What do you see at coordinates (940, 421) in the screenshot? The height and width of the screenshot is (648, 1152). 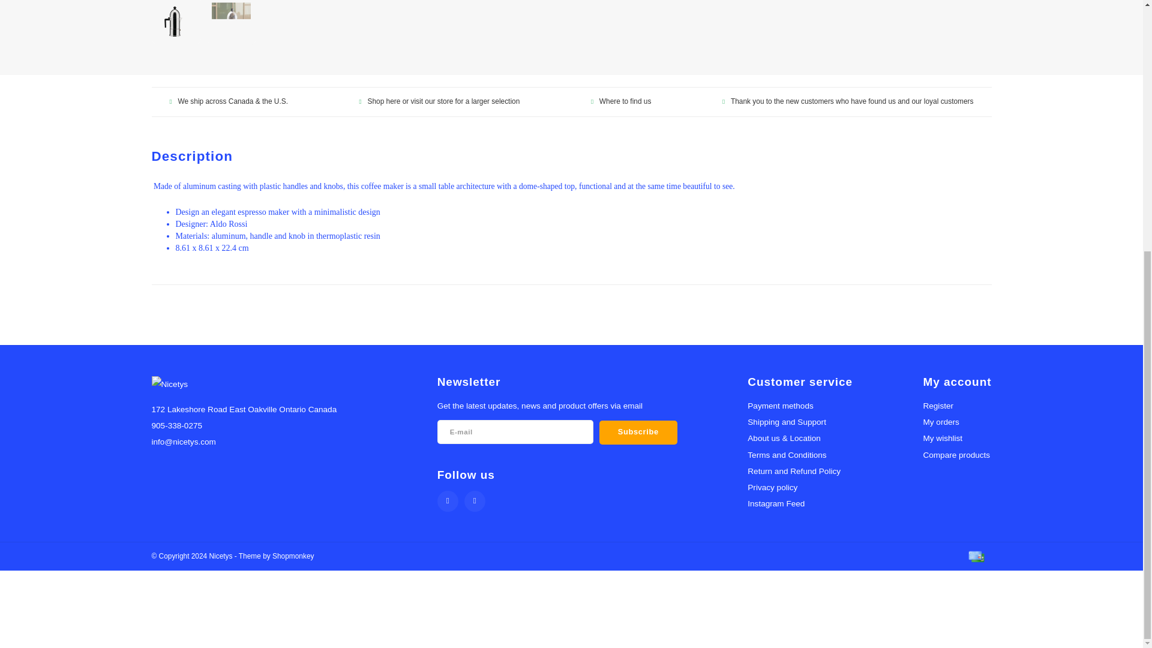 I see `My orders` at bounding box center [940, 421].